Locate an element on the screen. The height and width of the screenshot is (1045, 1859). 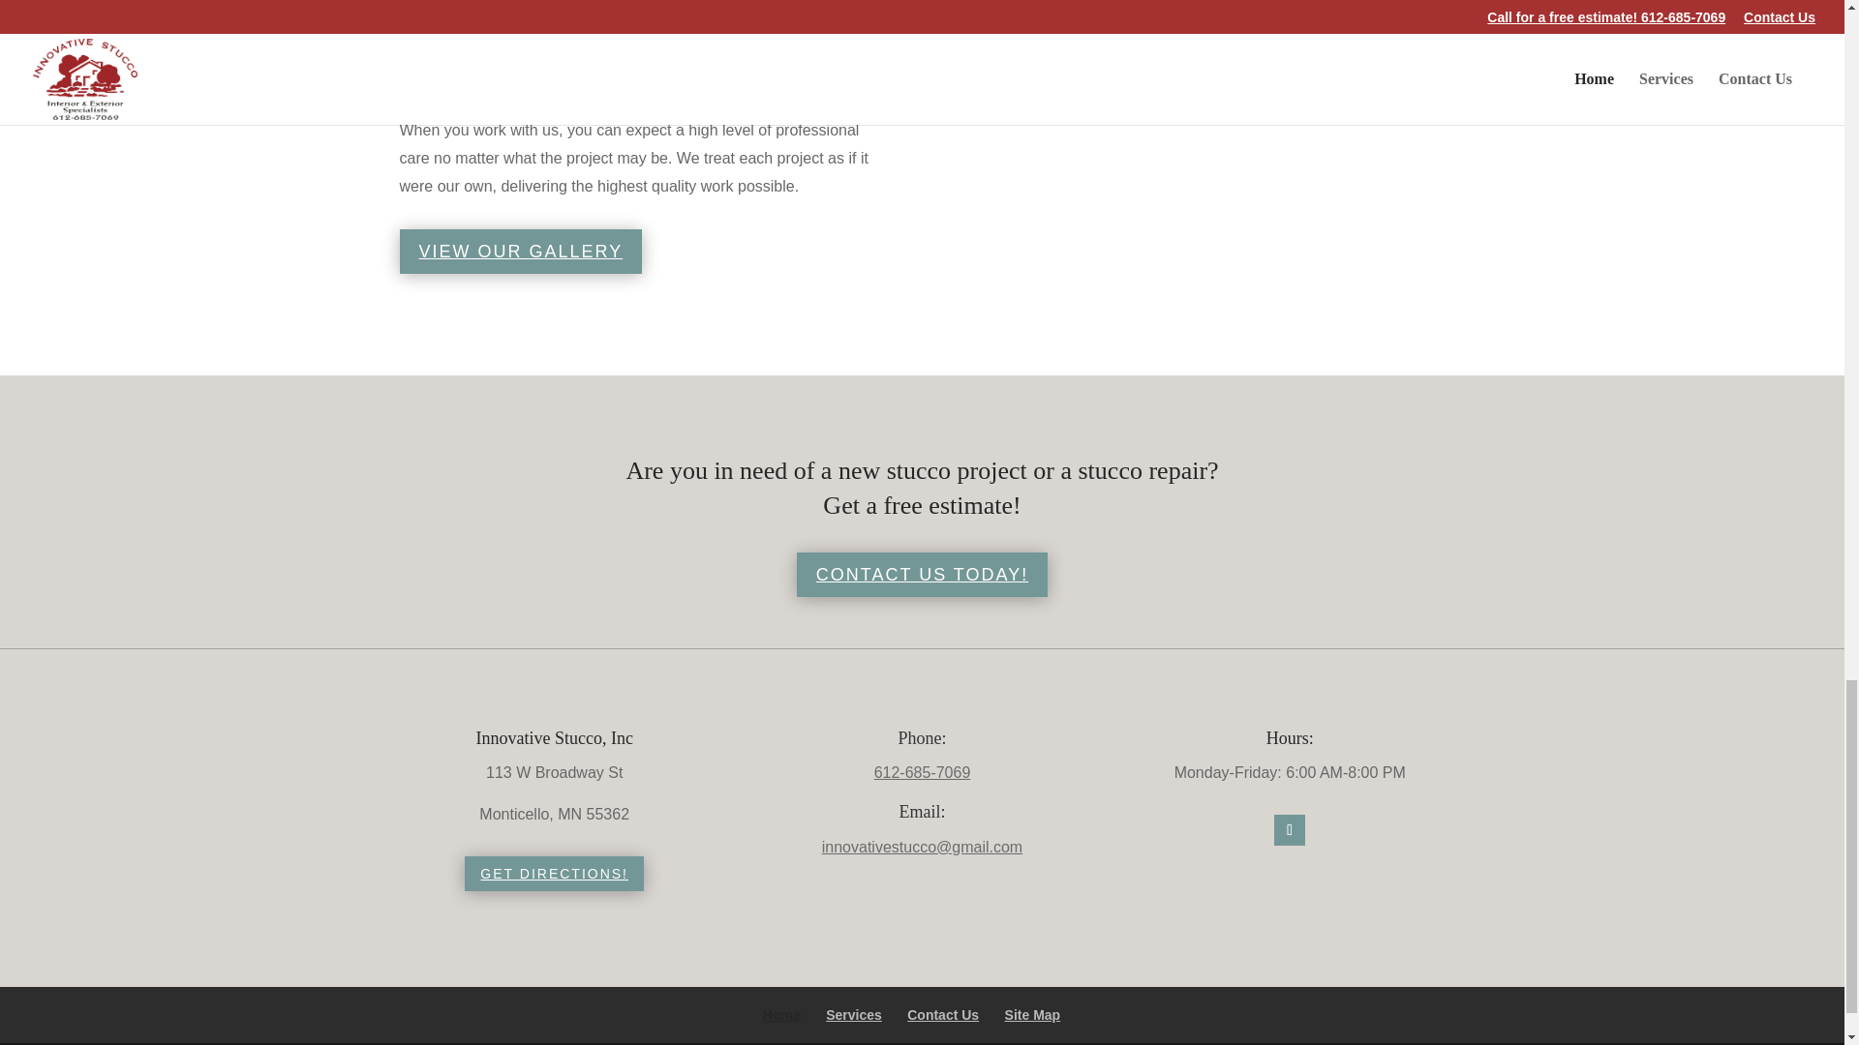
GET DIRECTIONS! is located at coordinates (554, 873).